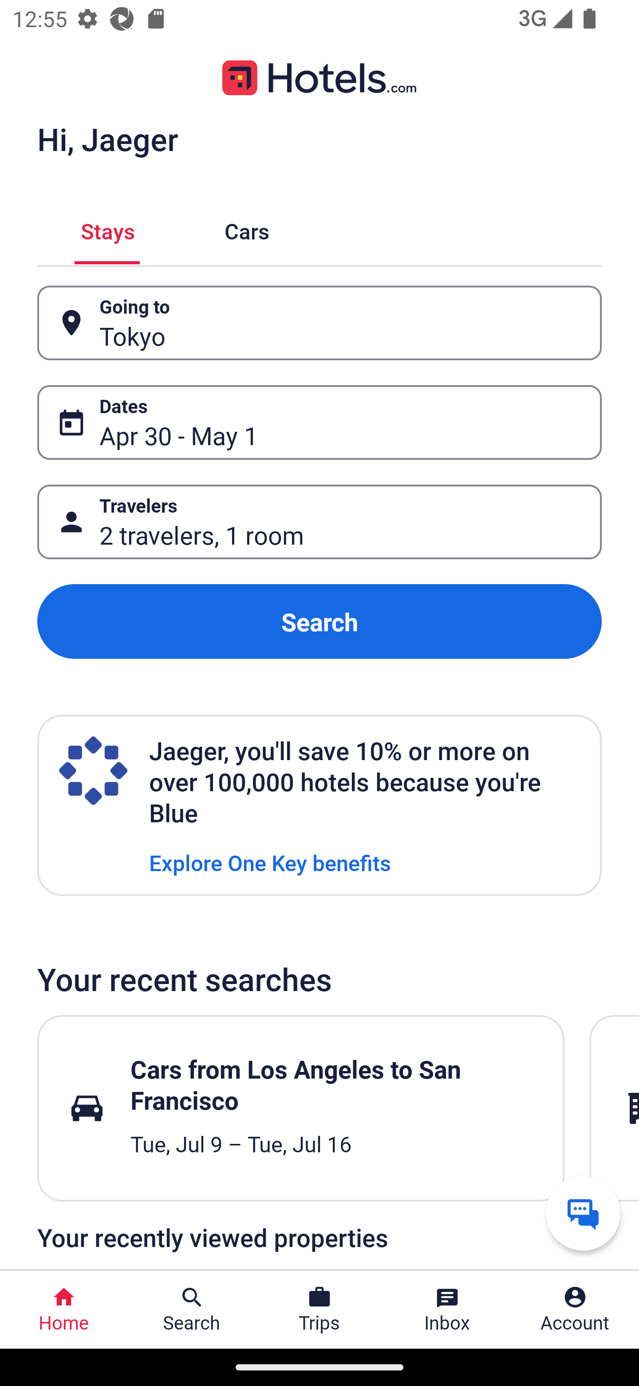  I want to click on Search Search Button, so click(192, 1310).